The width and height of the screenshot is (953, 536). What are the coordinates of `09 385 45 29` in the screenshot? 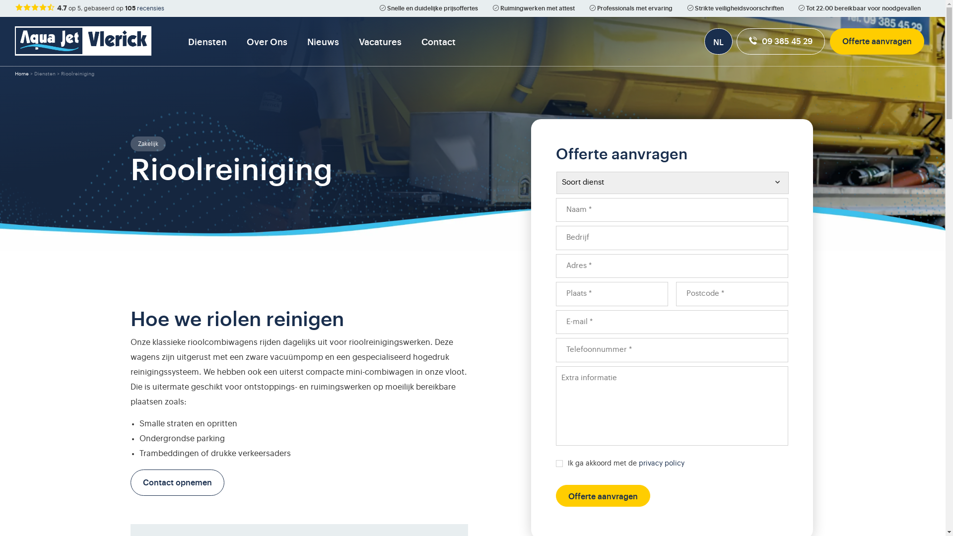 It's located at (781, 41).